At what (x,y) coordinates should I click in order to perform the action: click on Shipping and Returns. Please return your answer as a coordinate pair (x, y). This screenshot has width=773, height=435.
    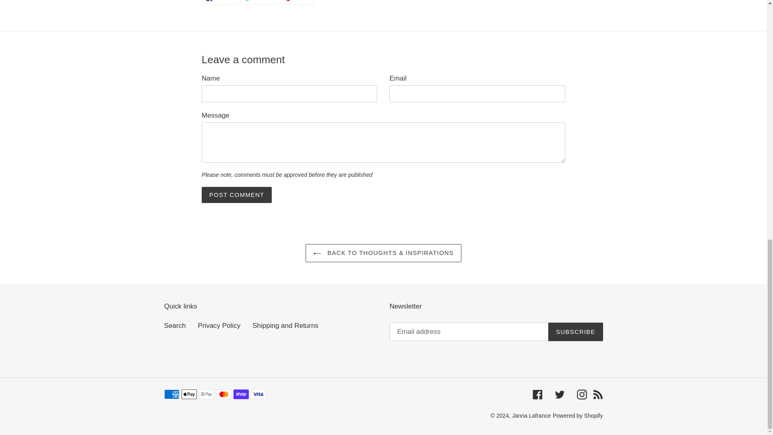
    Looking at the image, I should click on (219, 325).